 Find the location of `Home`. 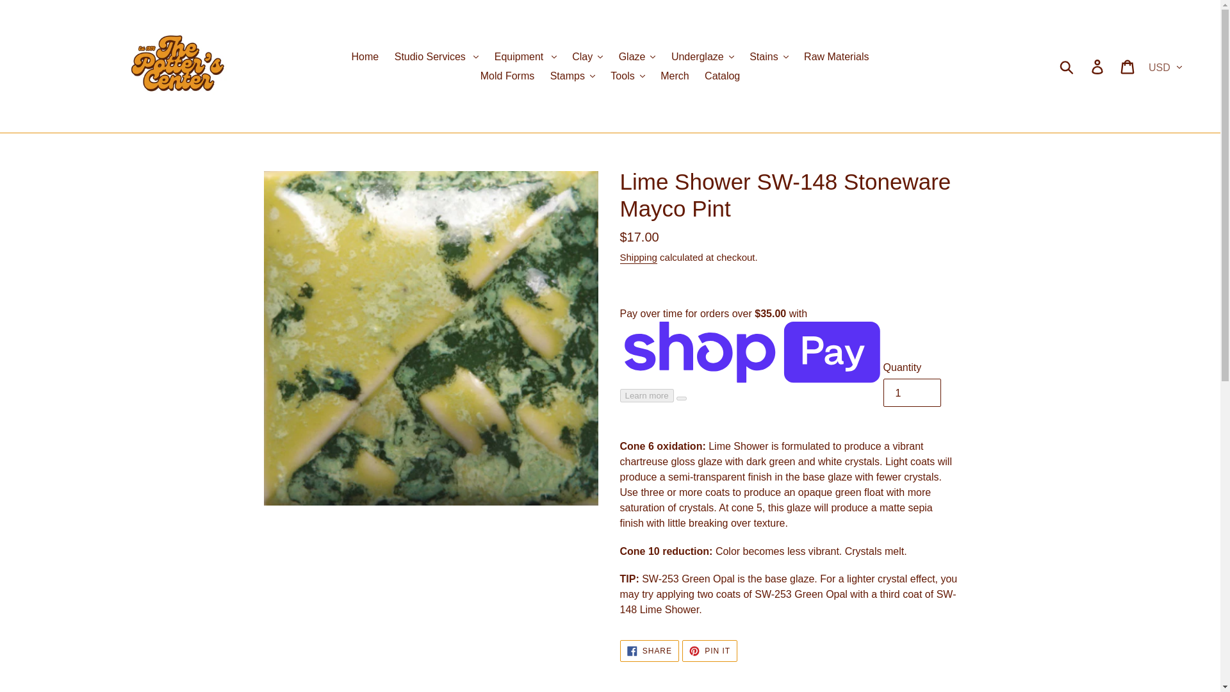

Home is located at coordinates (365, 56).